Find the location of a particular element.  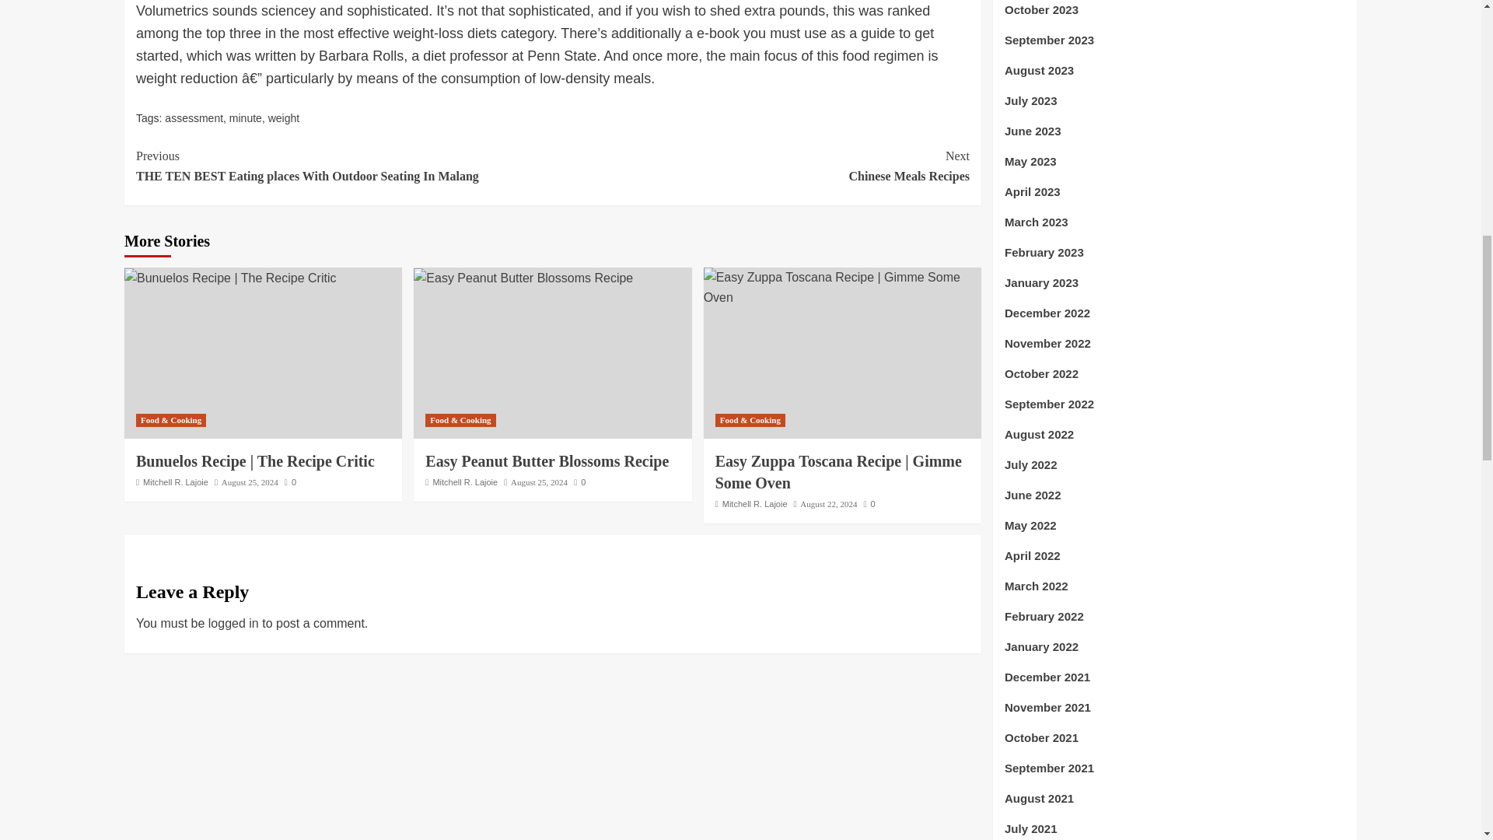

August 25, 2024 is located at coordinates (538, 482).